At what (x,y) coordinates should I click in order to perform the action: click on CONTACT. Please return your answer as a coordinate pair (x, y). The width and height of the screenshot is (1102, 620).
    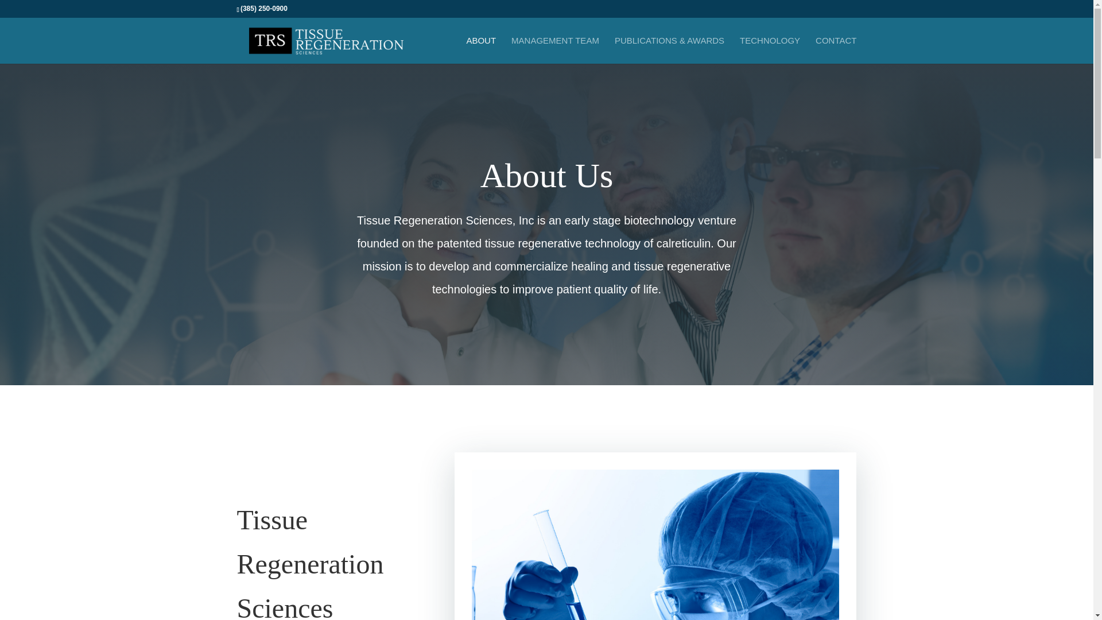
    Looking at the image, I should click on (836, 50).